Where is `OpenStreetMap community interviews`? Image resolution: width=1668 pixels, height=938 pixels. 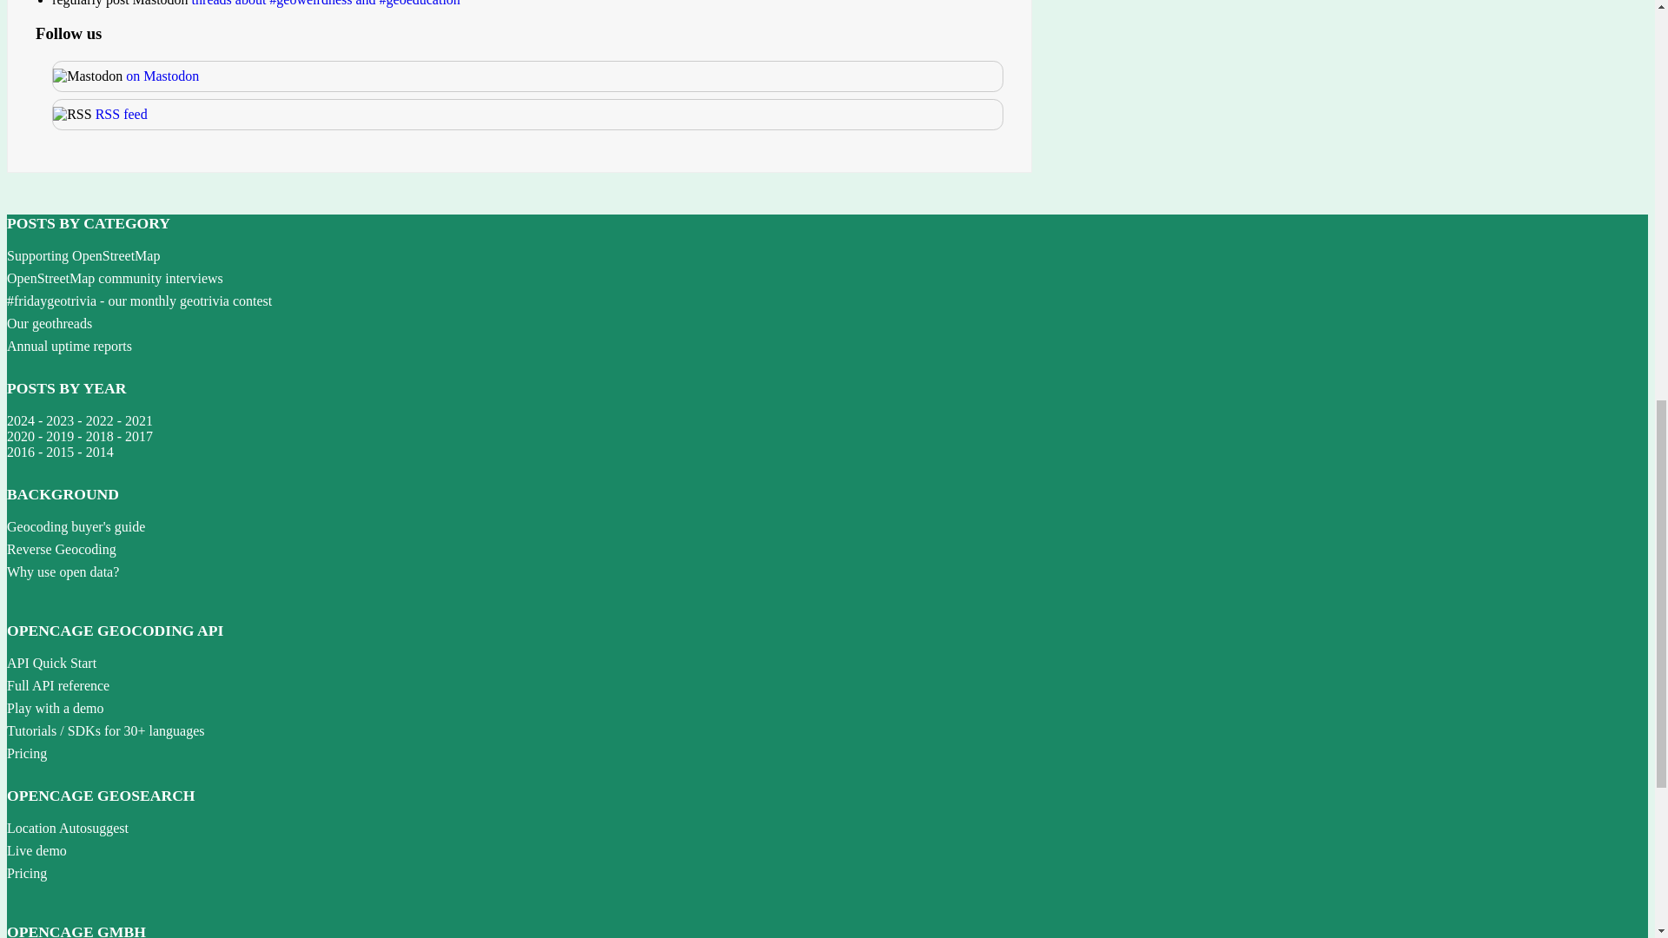
OpenStreetMap community interviews is located at coordinates (115, 278).